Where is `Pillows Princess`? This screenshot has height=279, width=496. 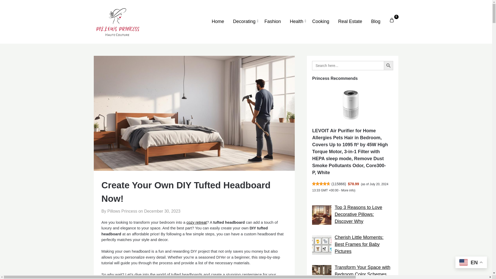 Pillows Princess is located at coordinates (340, 9).